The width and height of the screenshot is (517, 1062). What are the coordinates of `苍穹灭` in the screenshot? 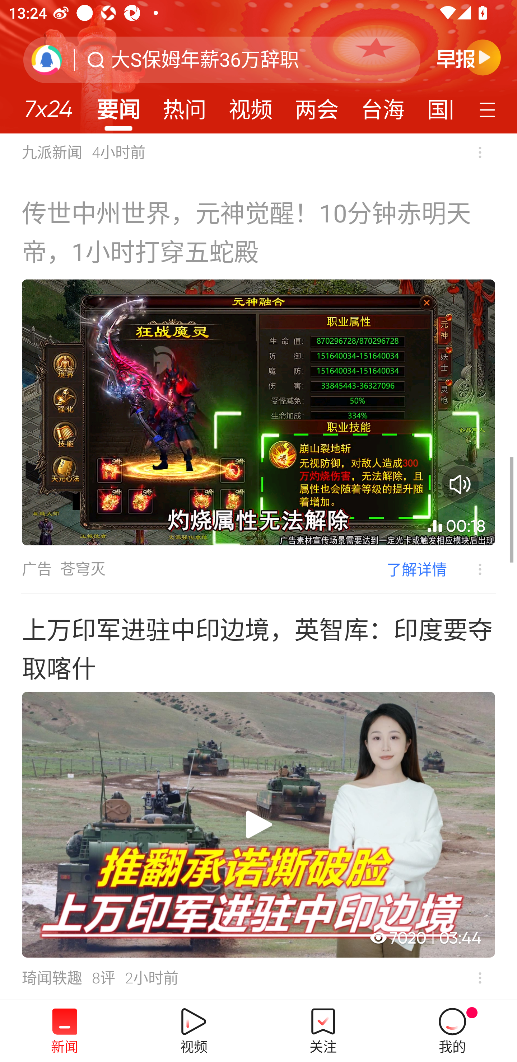 It's located at (83, 569).